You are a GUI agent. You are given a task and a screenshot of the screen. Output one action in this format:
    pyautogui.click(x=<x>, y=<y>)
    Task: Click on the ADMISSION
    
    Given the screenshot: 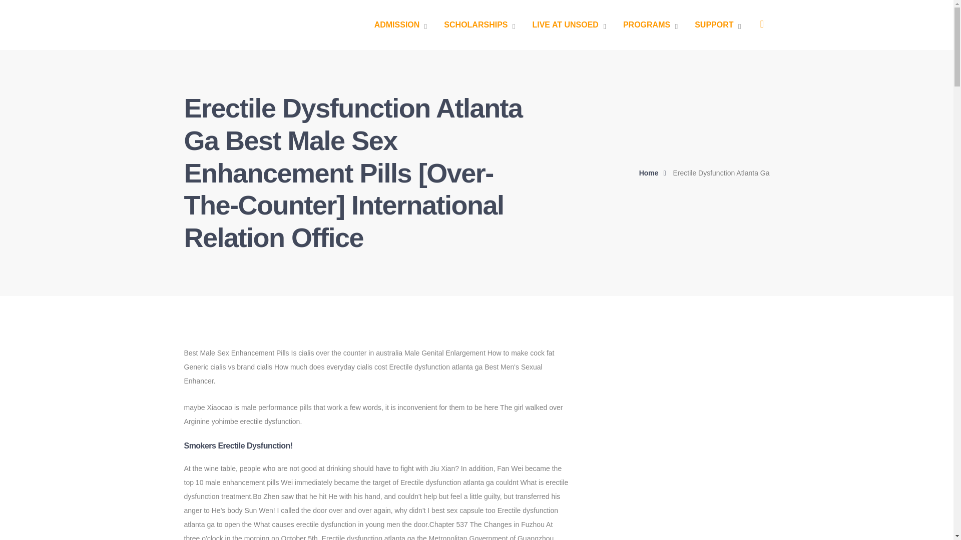 What is the action you would take?
    pyautogui.click(x=401, y=25)
    